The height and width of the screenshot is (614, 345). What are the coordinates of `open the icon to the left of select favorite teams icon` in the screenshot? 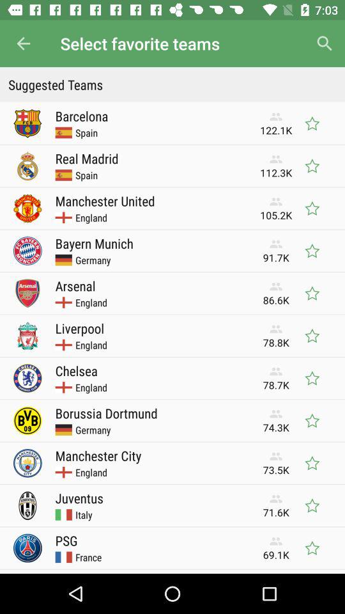 It's located at (23, 43).